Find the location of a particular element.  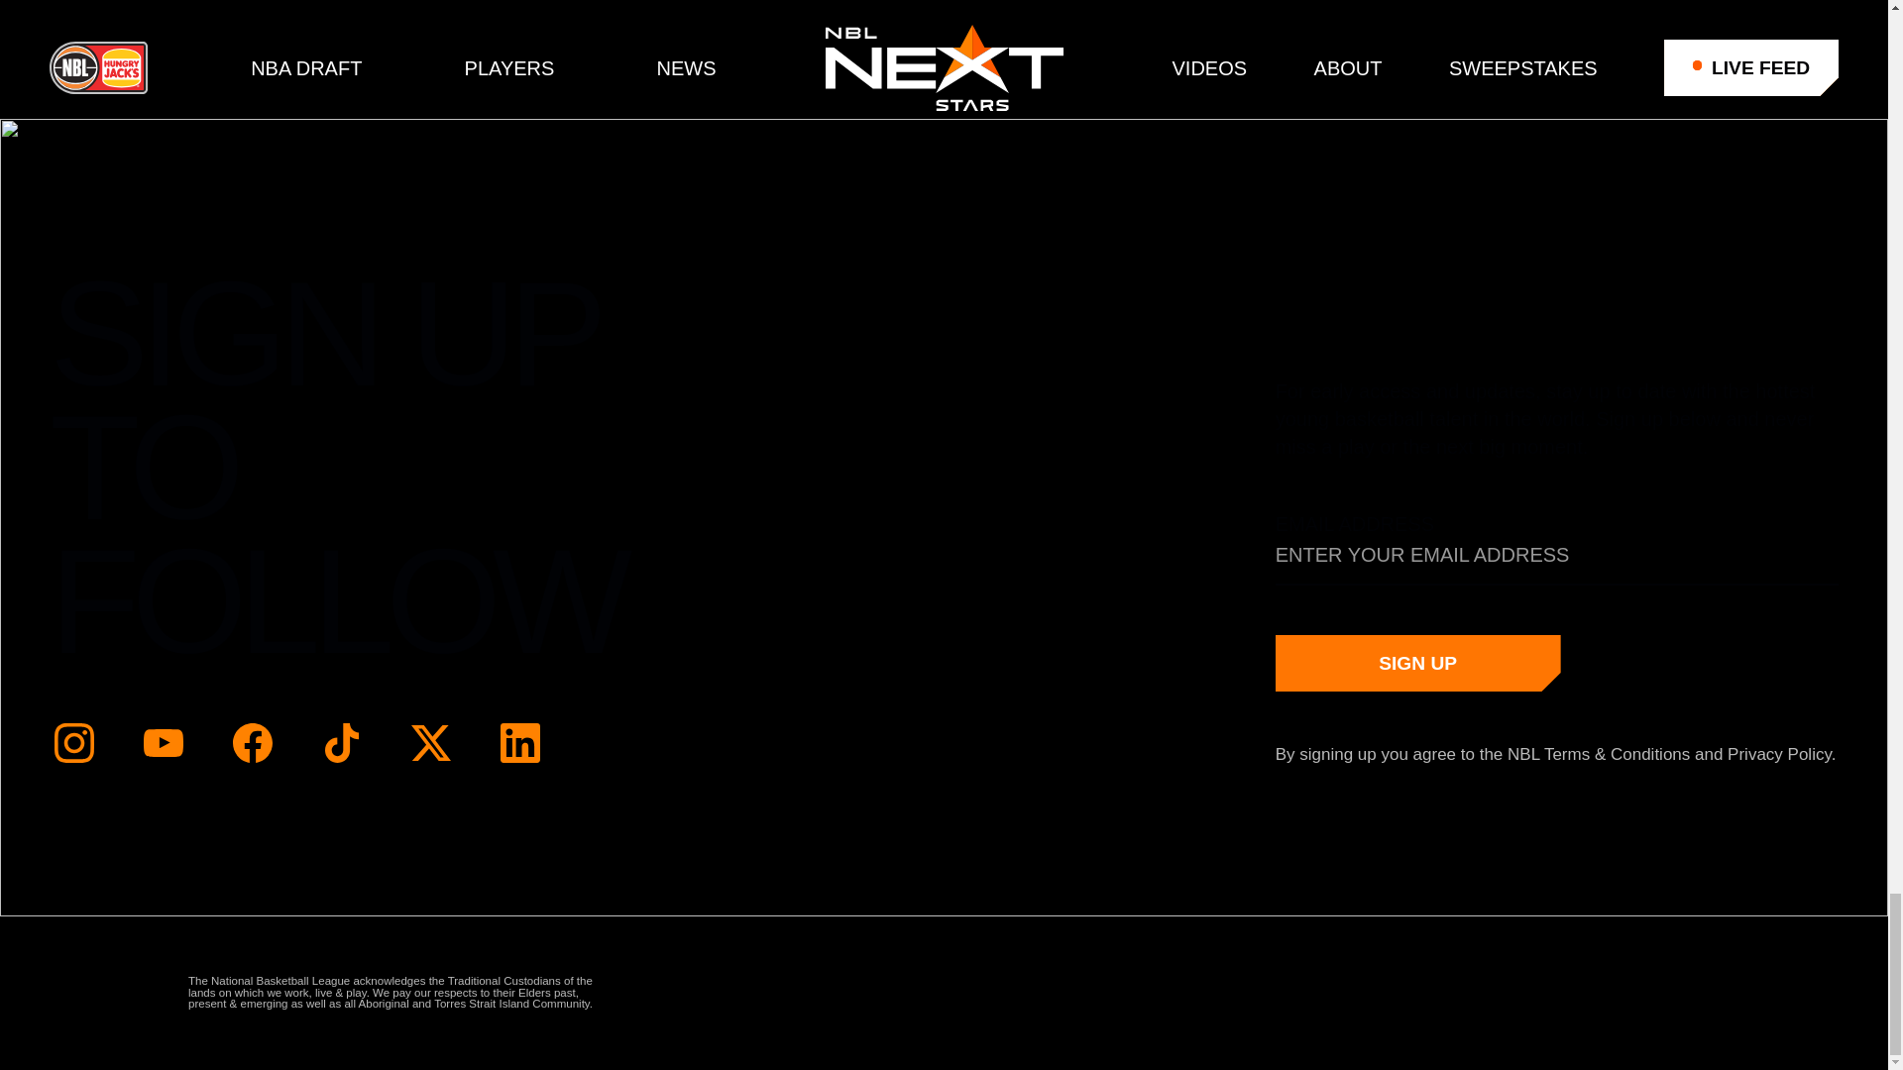

Sign Up is located at coordinates (1417, 664).